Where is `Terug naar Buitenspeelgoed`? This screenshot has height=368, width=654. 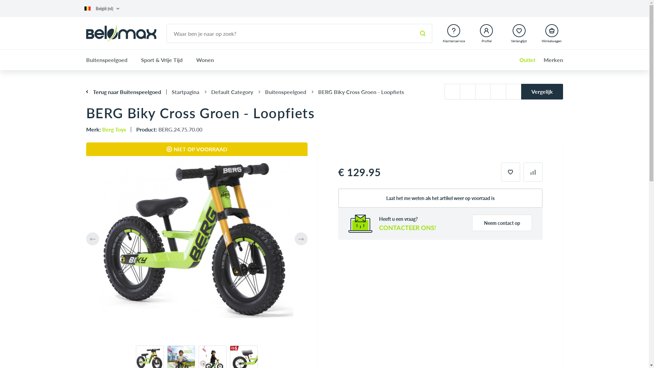 Terug naar Buitenspeelgoed is located at coordinates (123, 92).